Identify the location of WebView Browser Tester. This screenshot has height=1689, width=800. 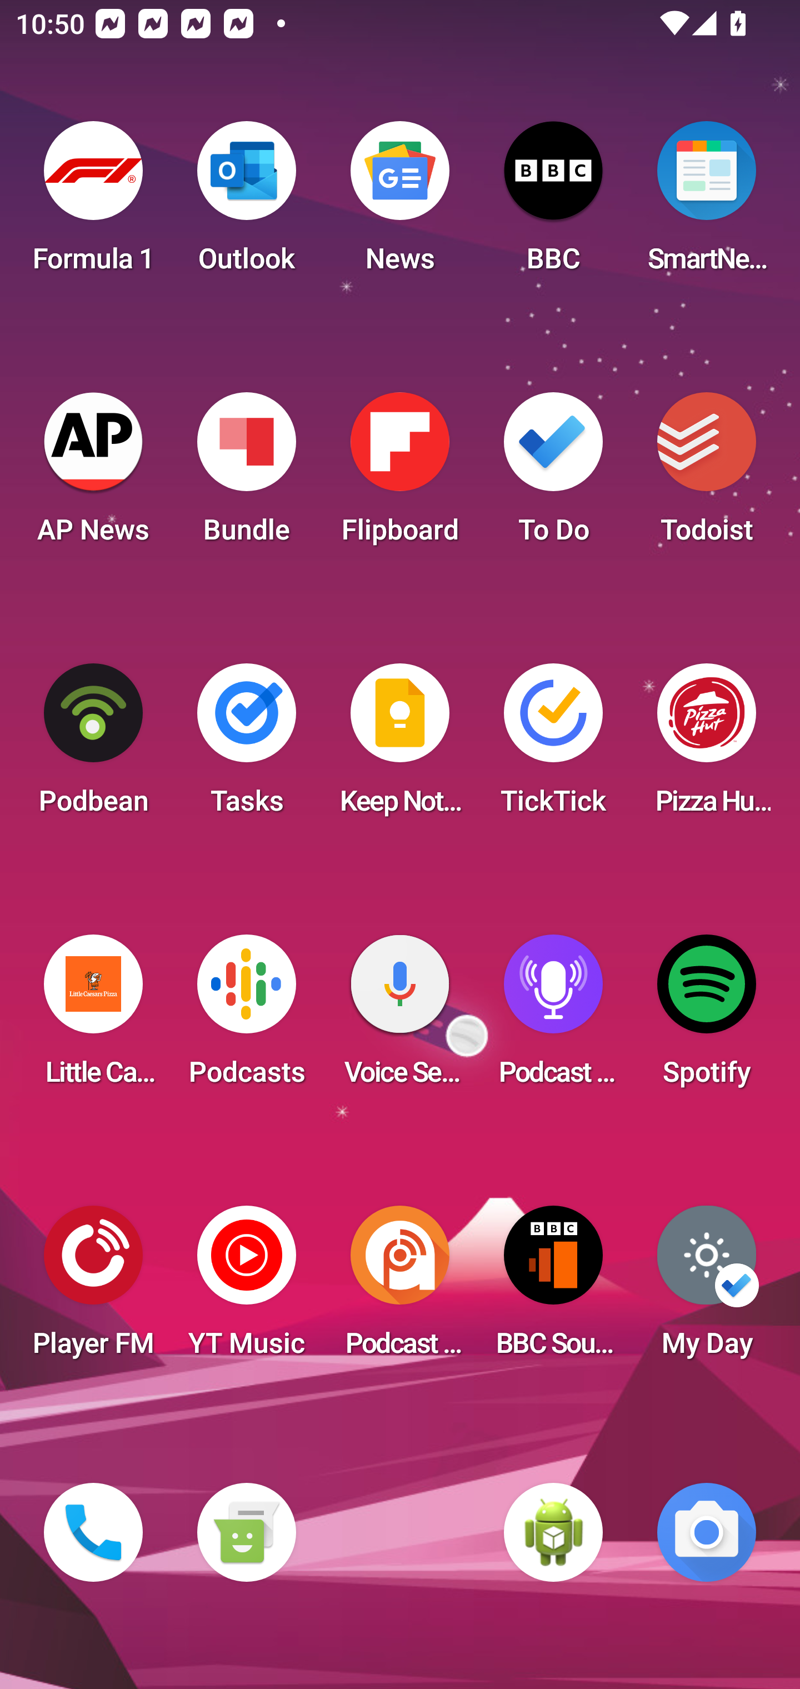
(553, 1532).